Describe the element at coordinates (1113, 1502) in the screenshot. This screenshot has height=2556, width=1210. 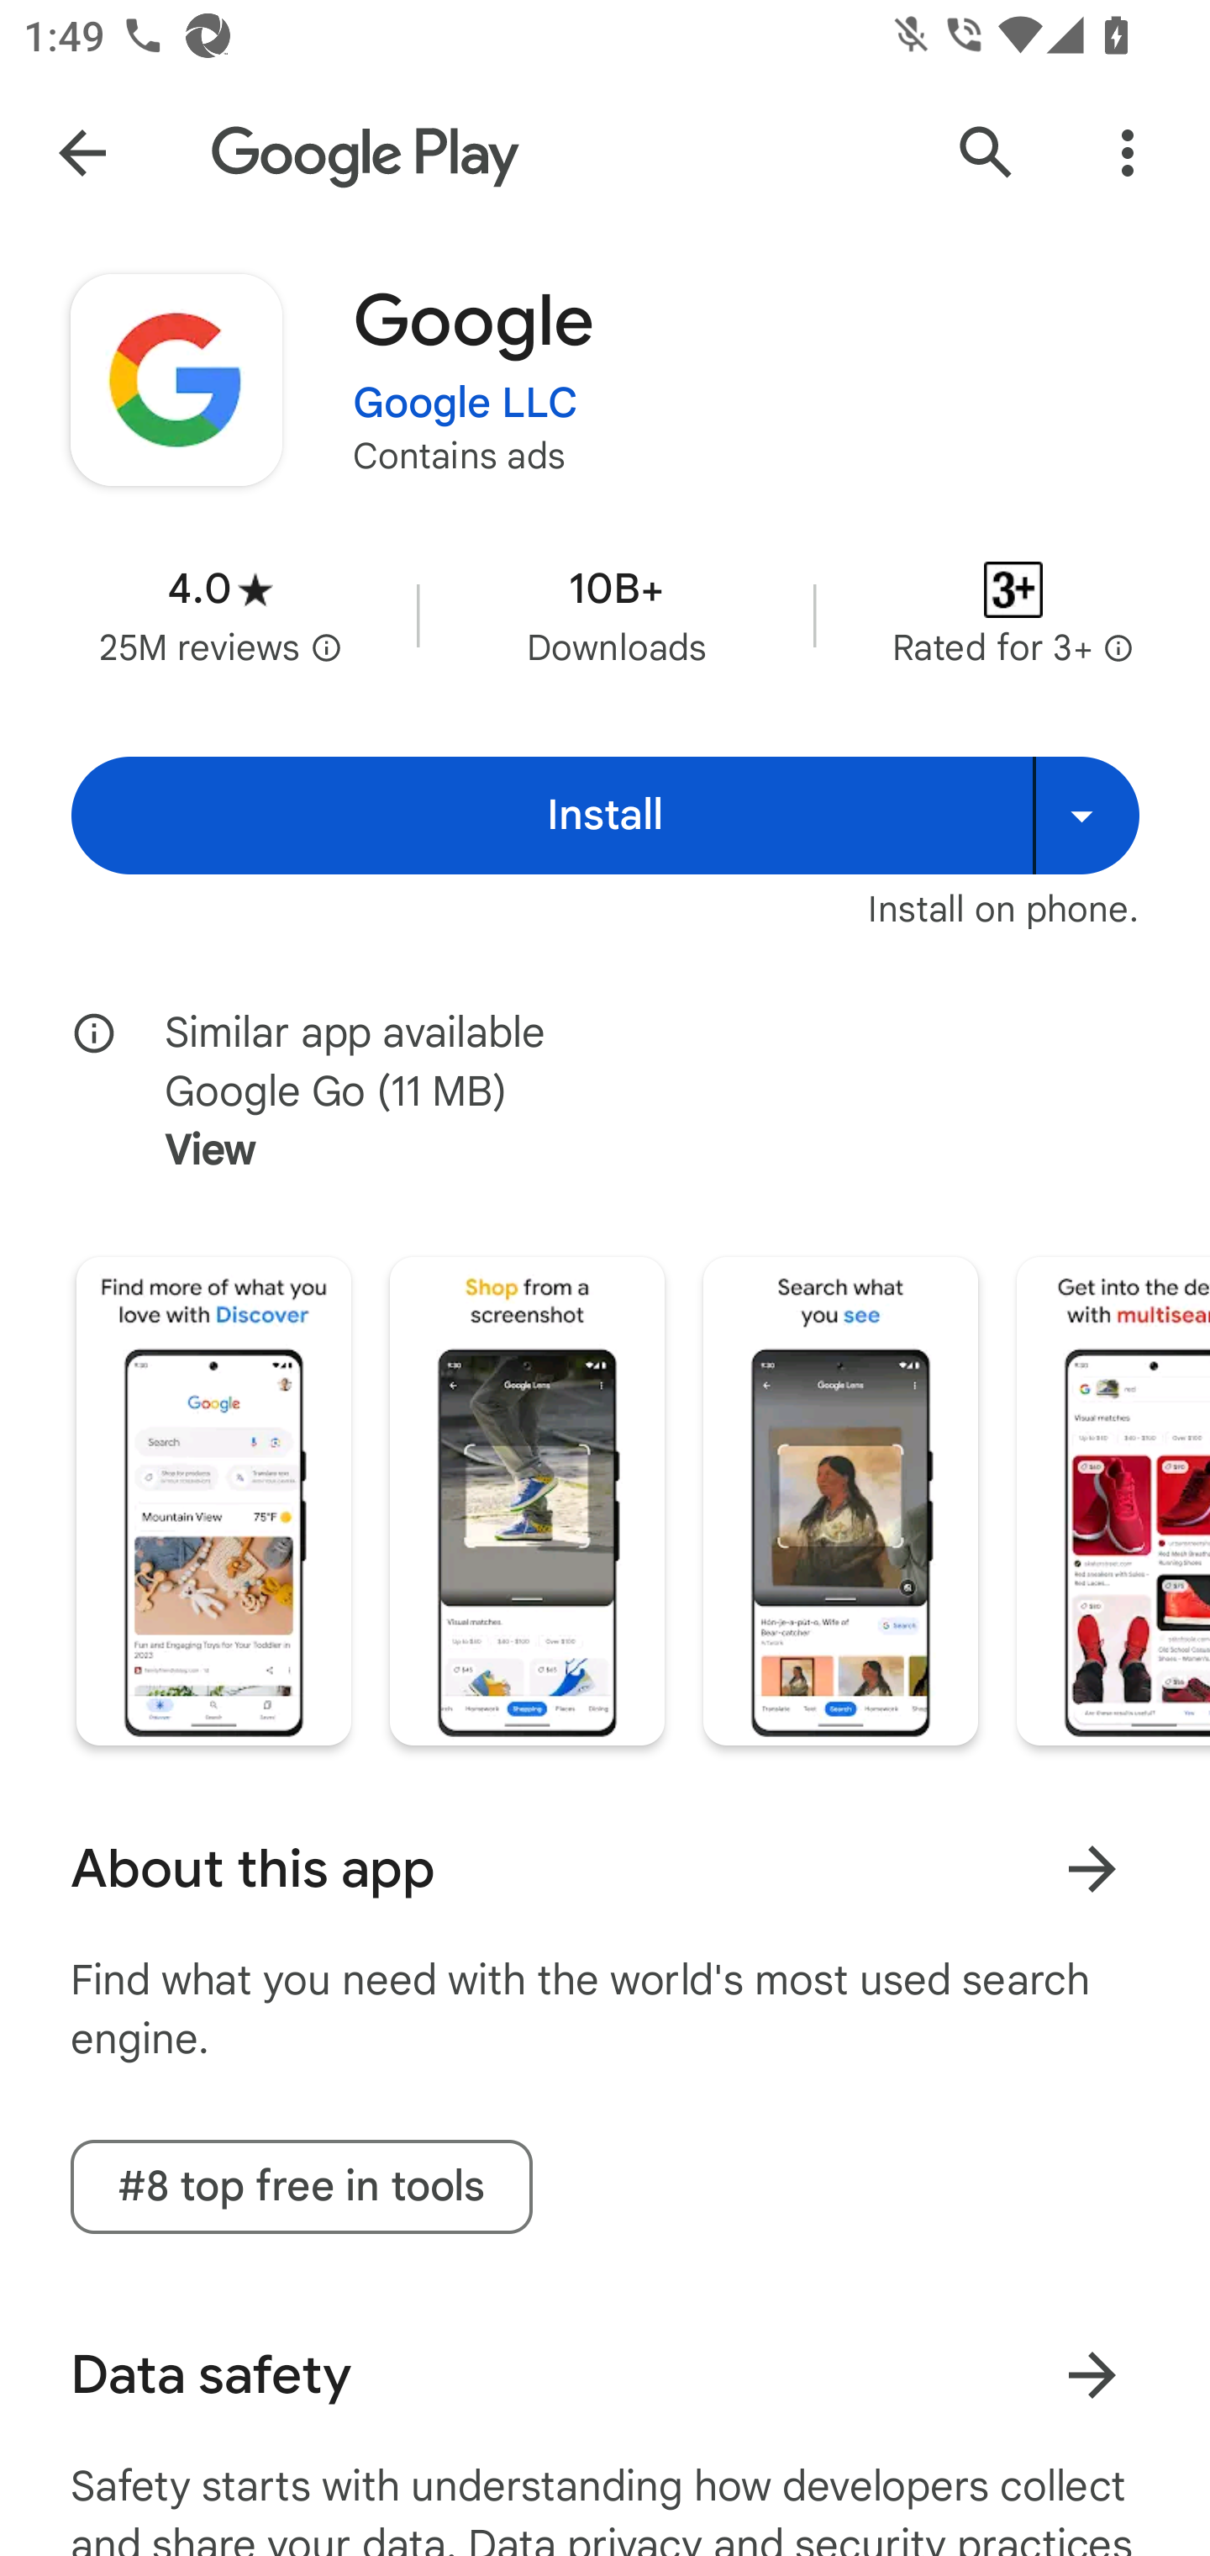
I see `Screenshot "4" of "5"` at that location.